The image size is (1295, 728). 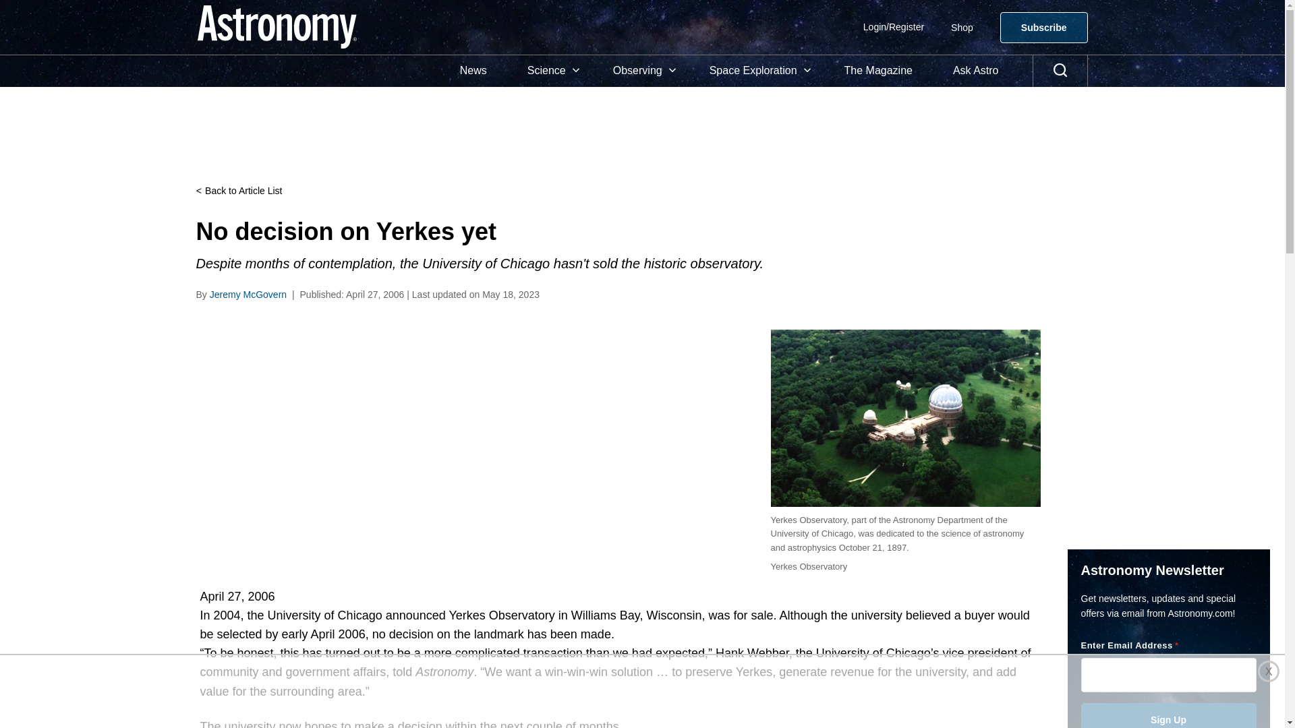 What do you see at coordinates (1043, 27) in the screenshot?
I see `Subscribe` at bounding box center [1043, 27].